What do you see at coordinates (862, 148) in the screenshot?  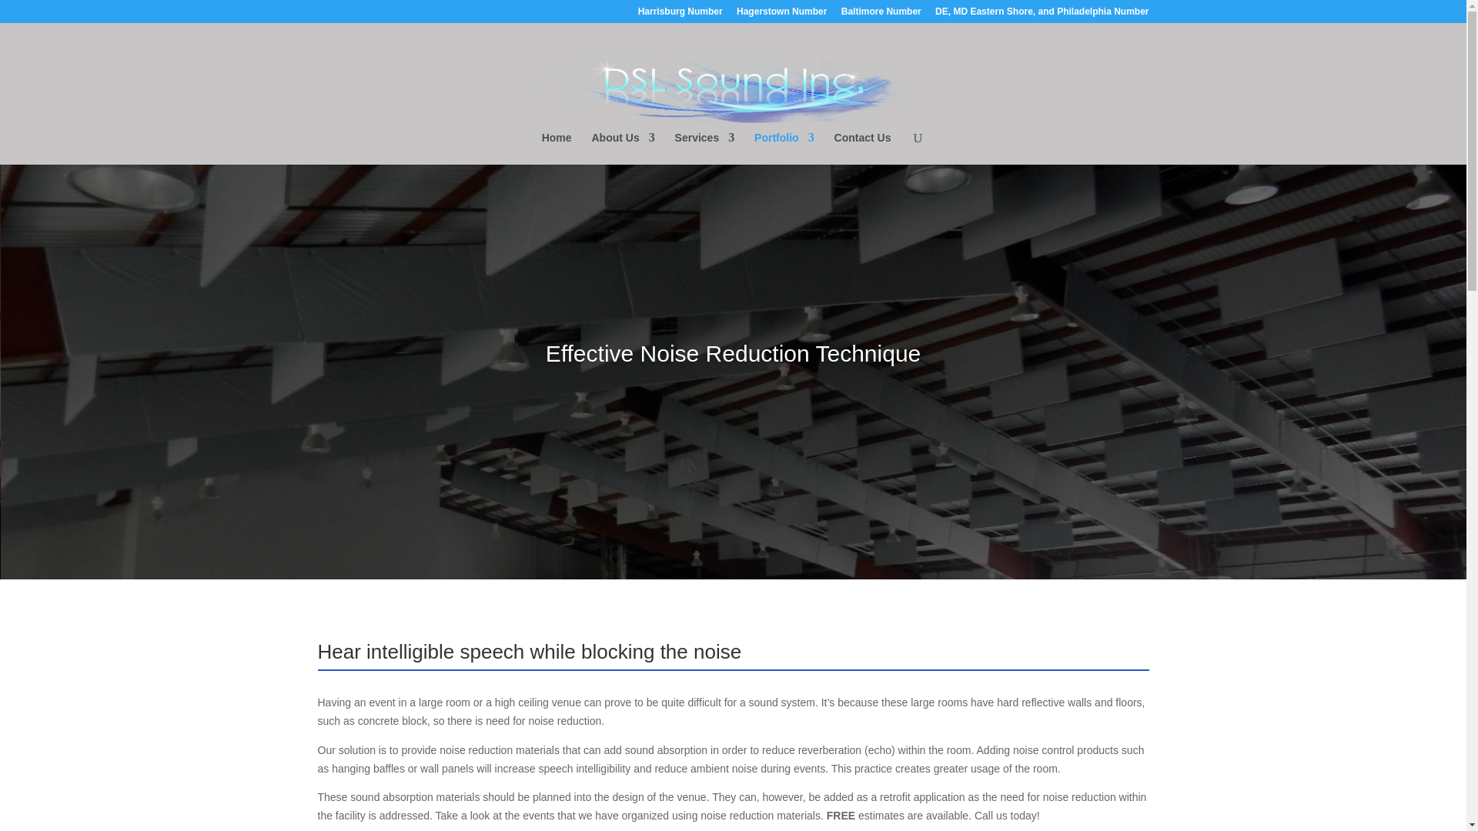 I see `Contact Us` at bounding box center [862, 148].